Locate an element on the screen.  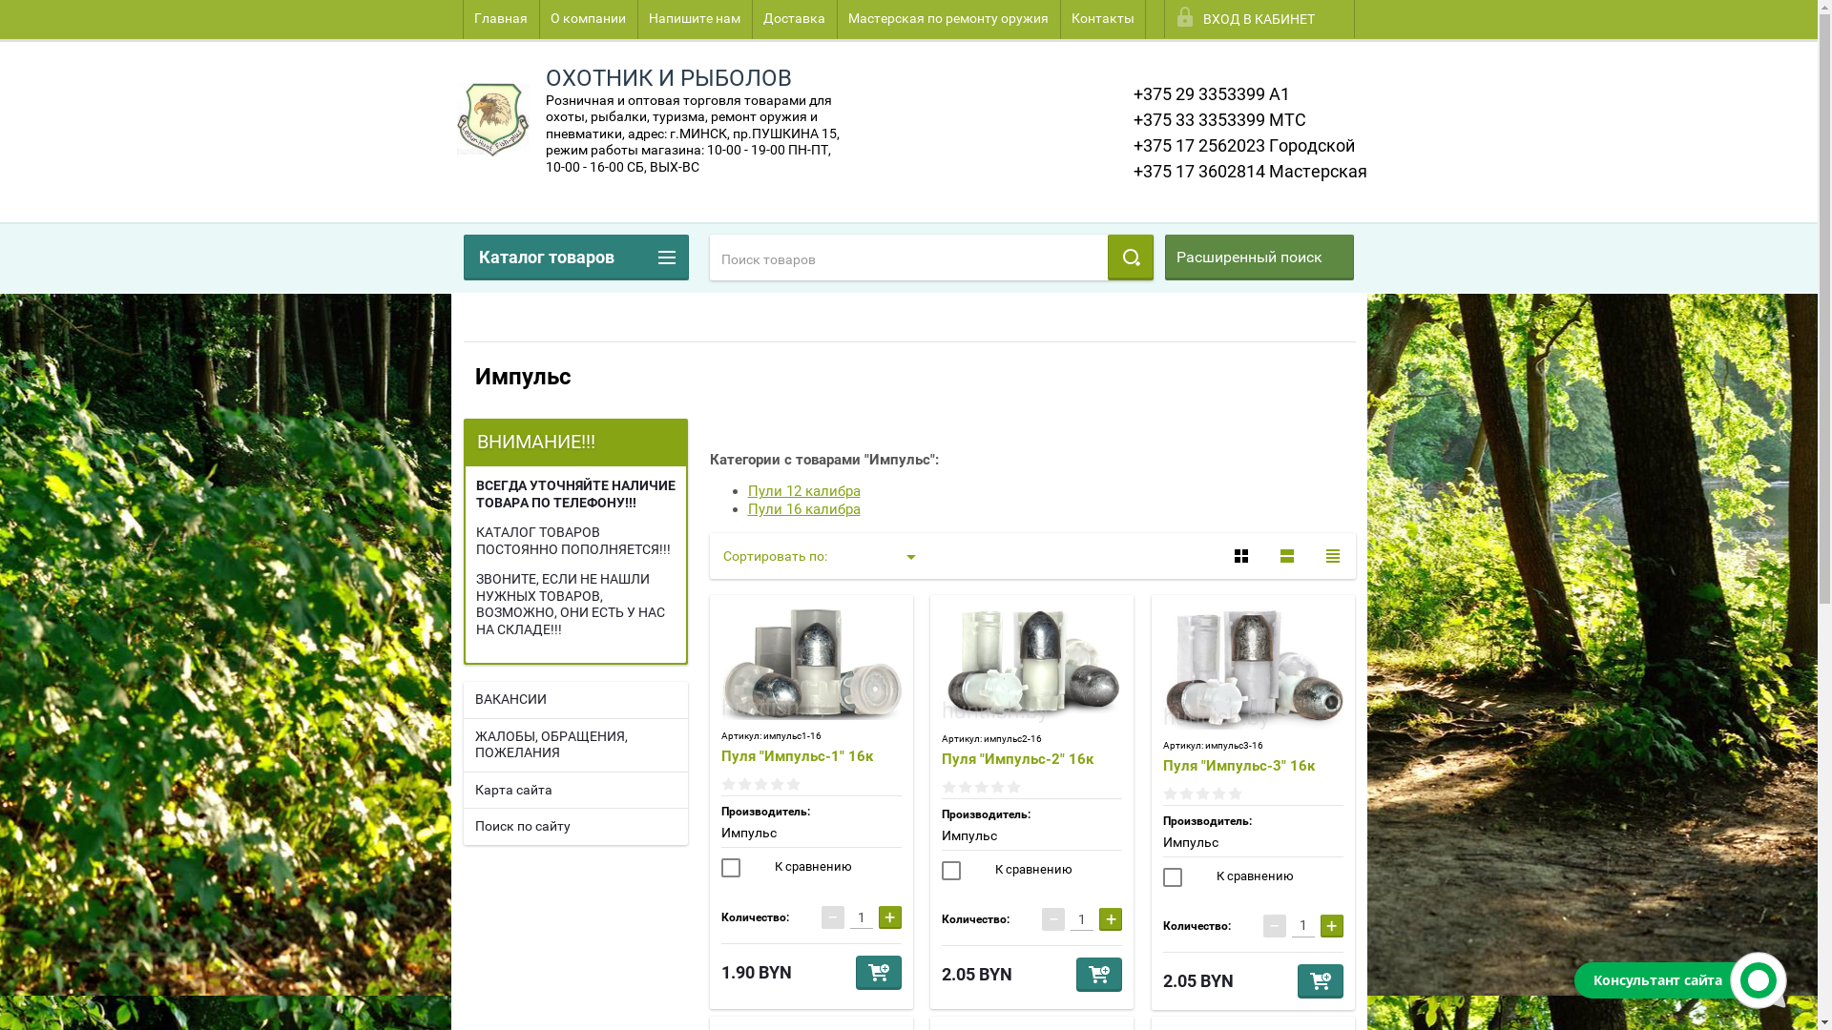
+375 29 3353399 A1 is located at coordinates (1212, 93).